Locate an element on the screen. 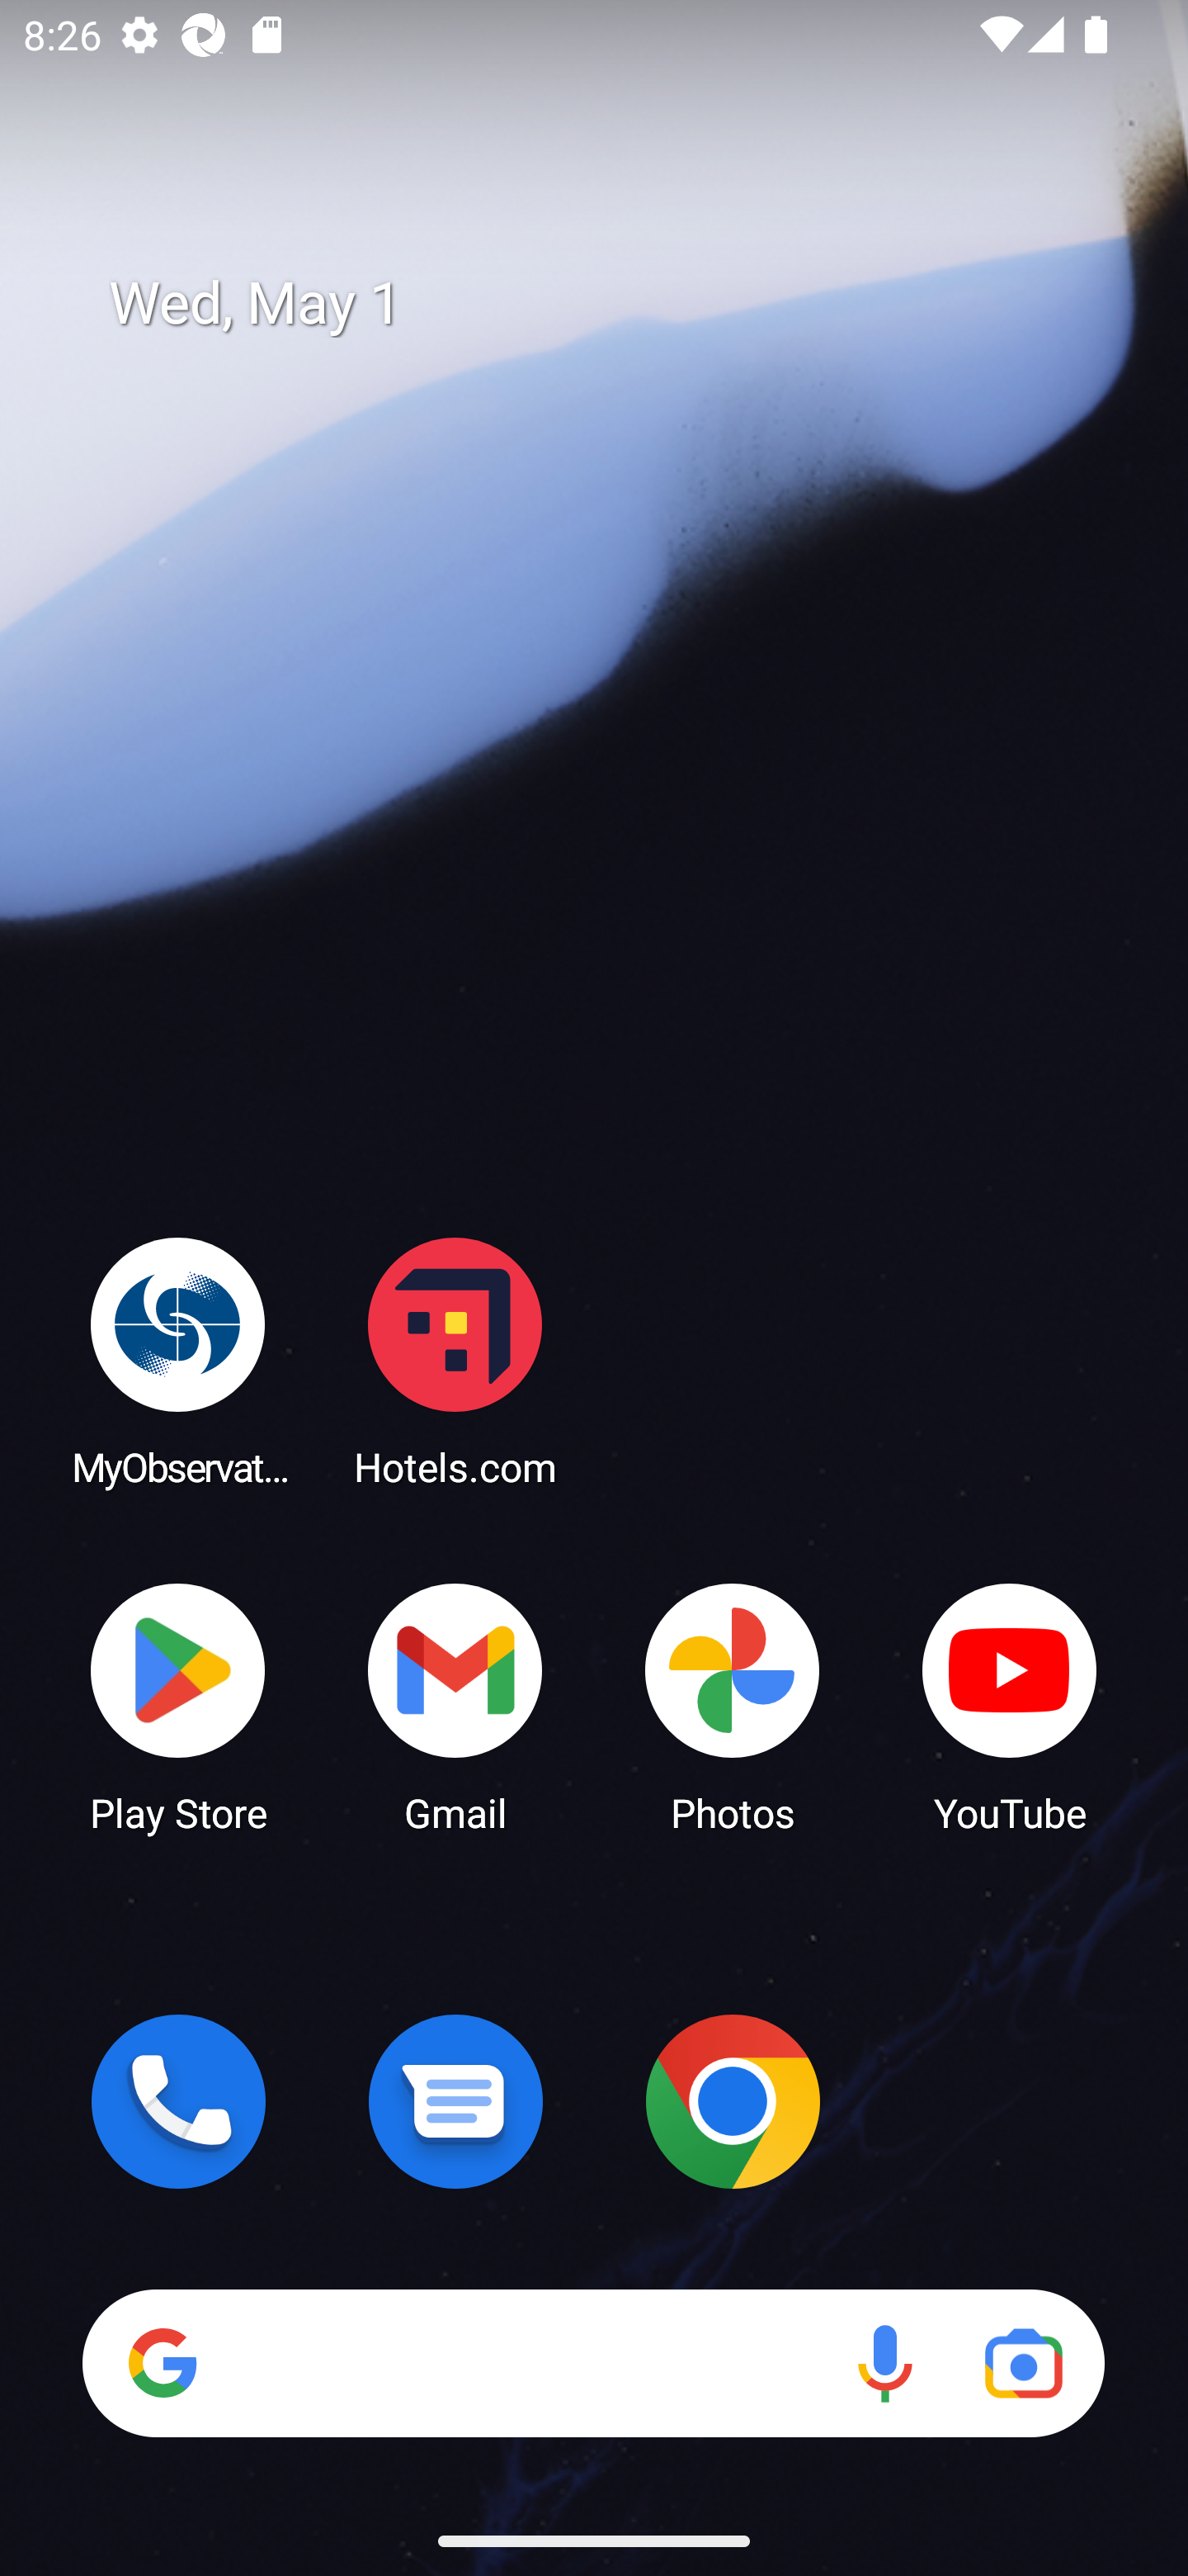  Chrome is located at coordinates (733, 2101).